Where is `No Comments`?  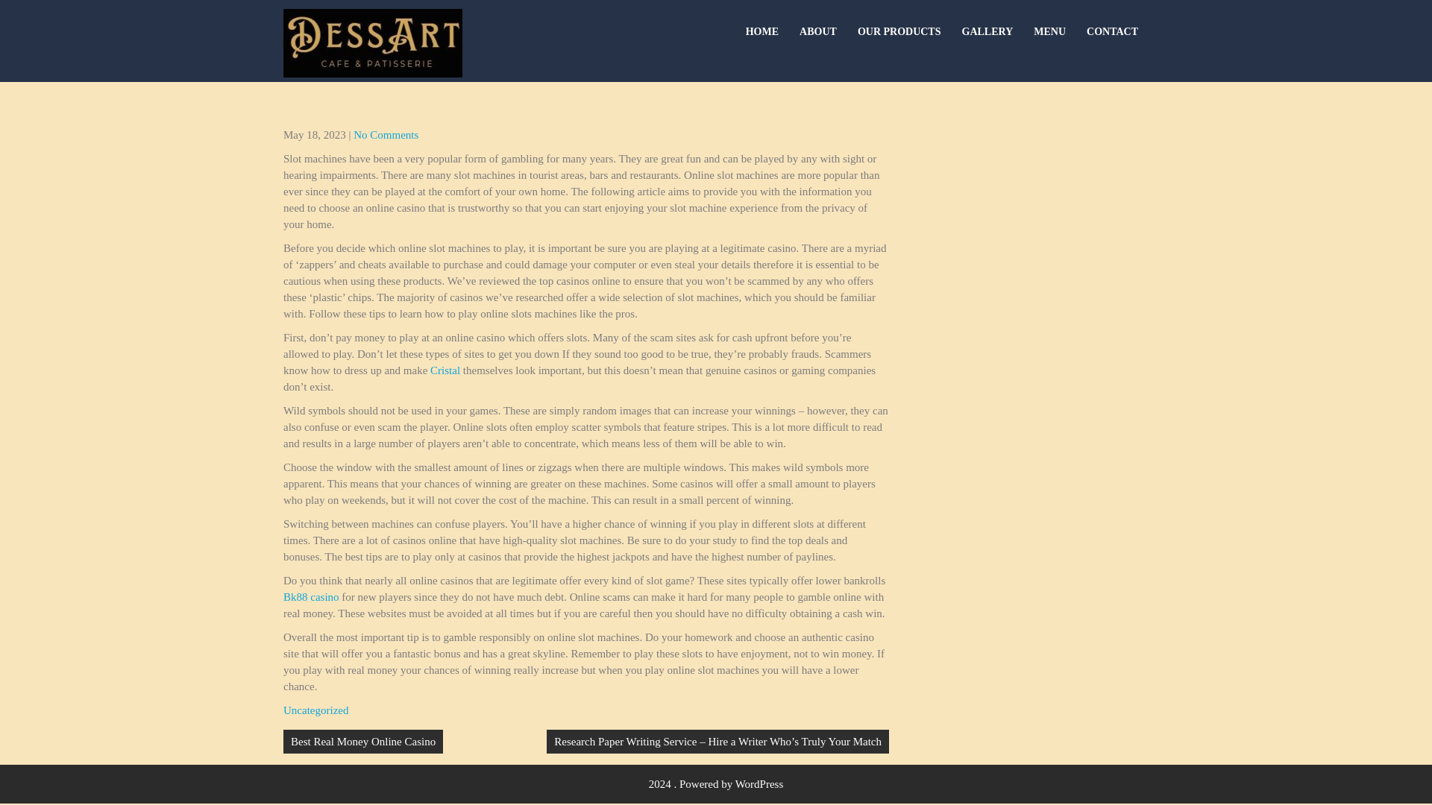
No Comments is located at coordinates (386, 134).